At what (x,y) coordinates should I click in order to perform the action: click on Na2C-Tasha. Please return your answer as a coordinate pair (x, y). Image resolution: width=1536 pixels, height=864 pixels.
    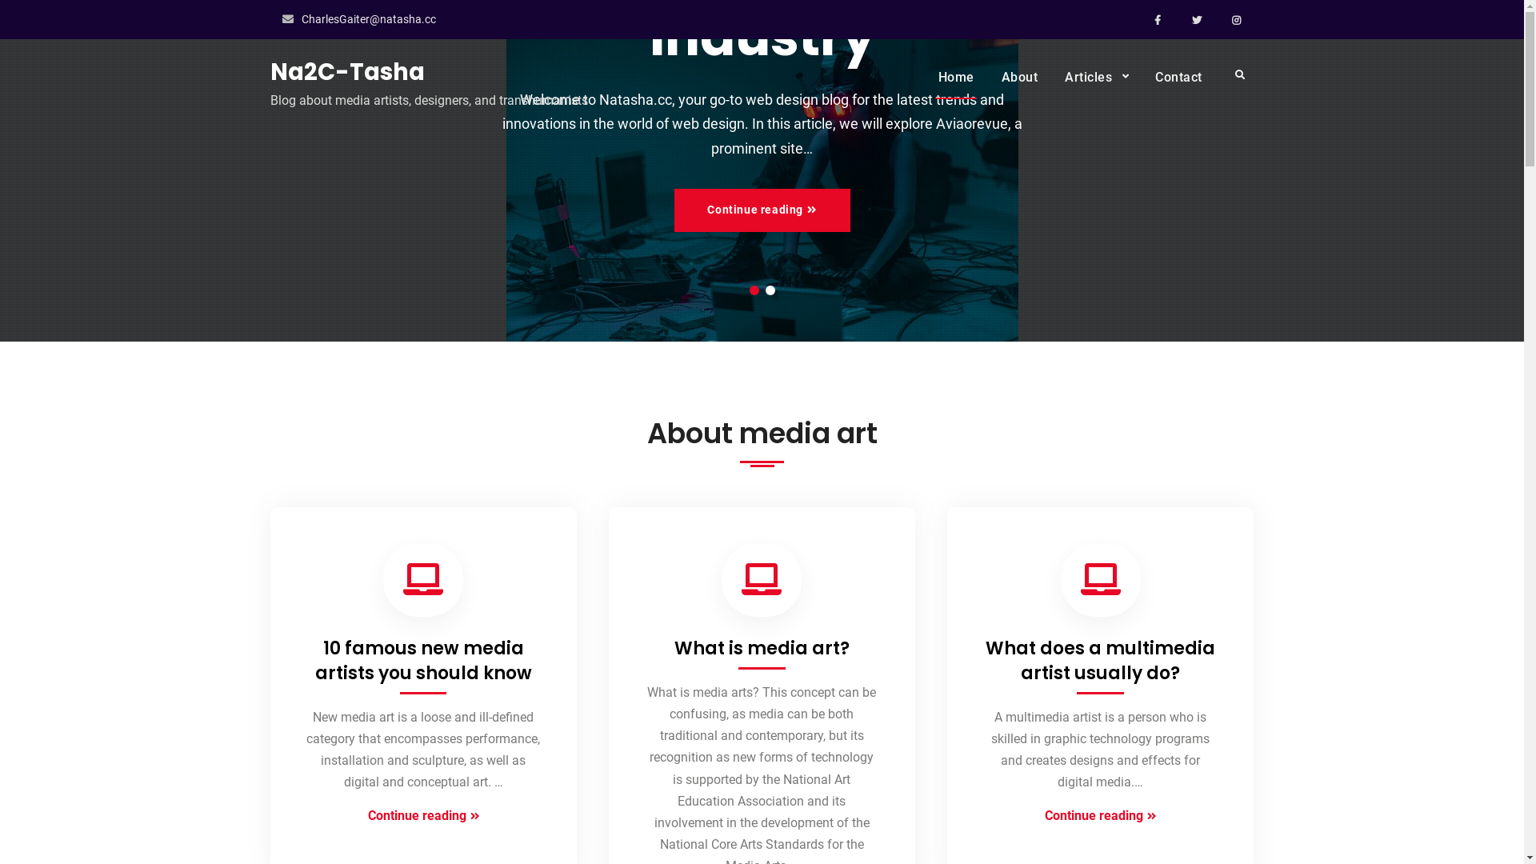
    Looking at the image, I should click on (347, 72).